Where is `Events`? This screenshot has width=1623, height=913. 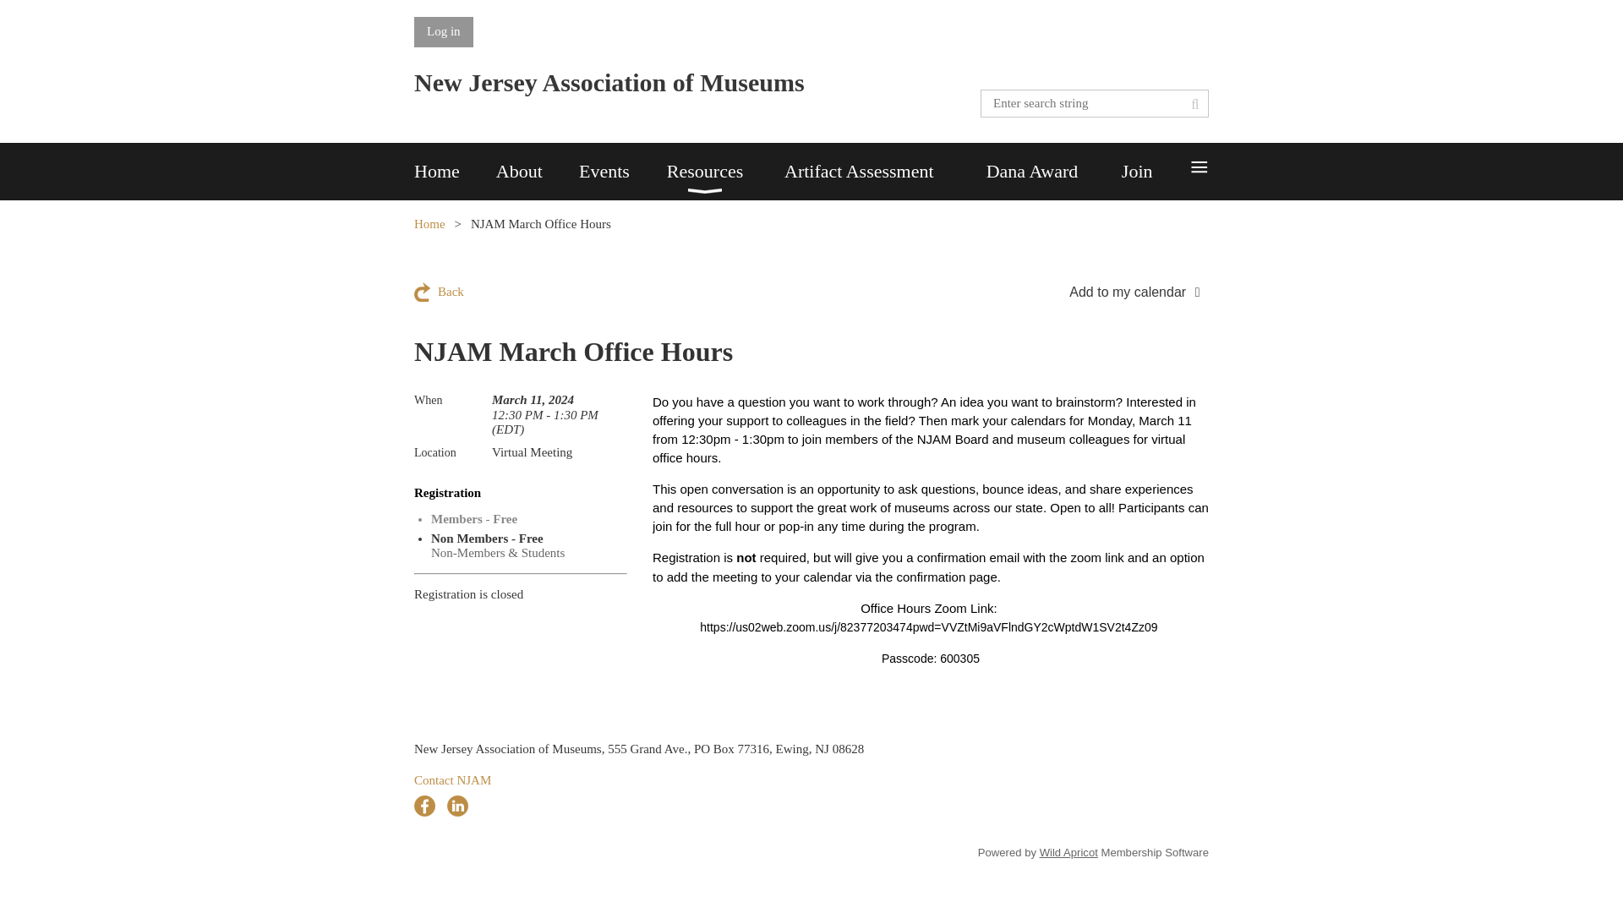 Events is located at coordinates (623, 171).